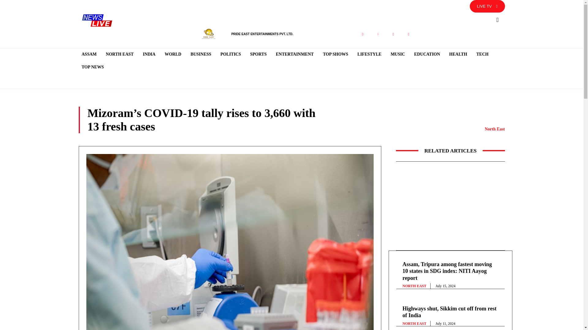 This screenshot has height=330, width=588. What do you see at coordinates (201, 54) in the screenshot?
I see `BUSINESS` at bounding box center [201, 54].